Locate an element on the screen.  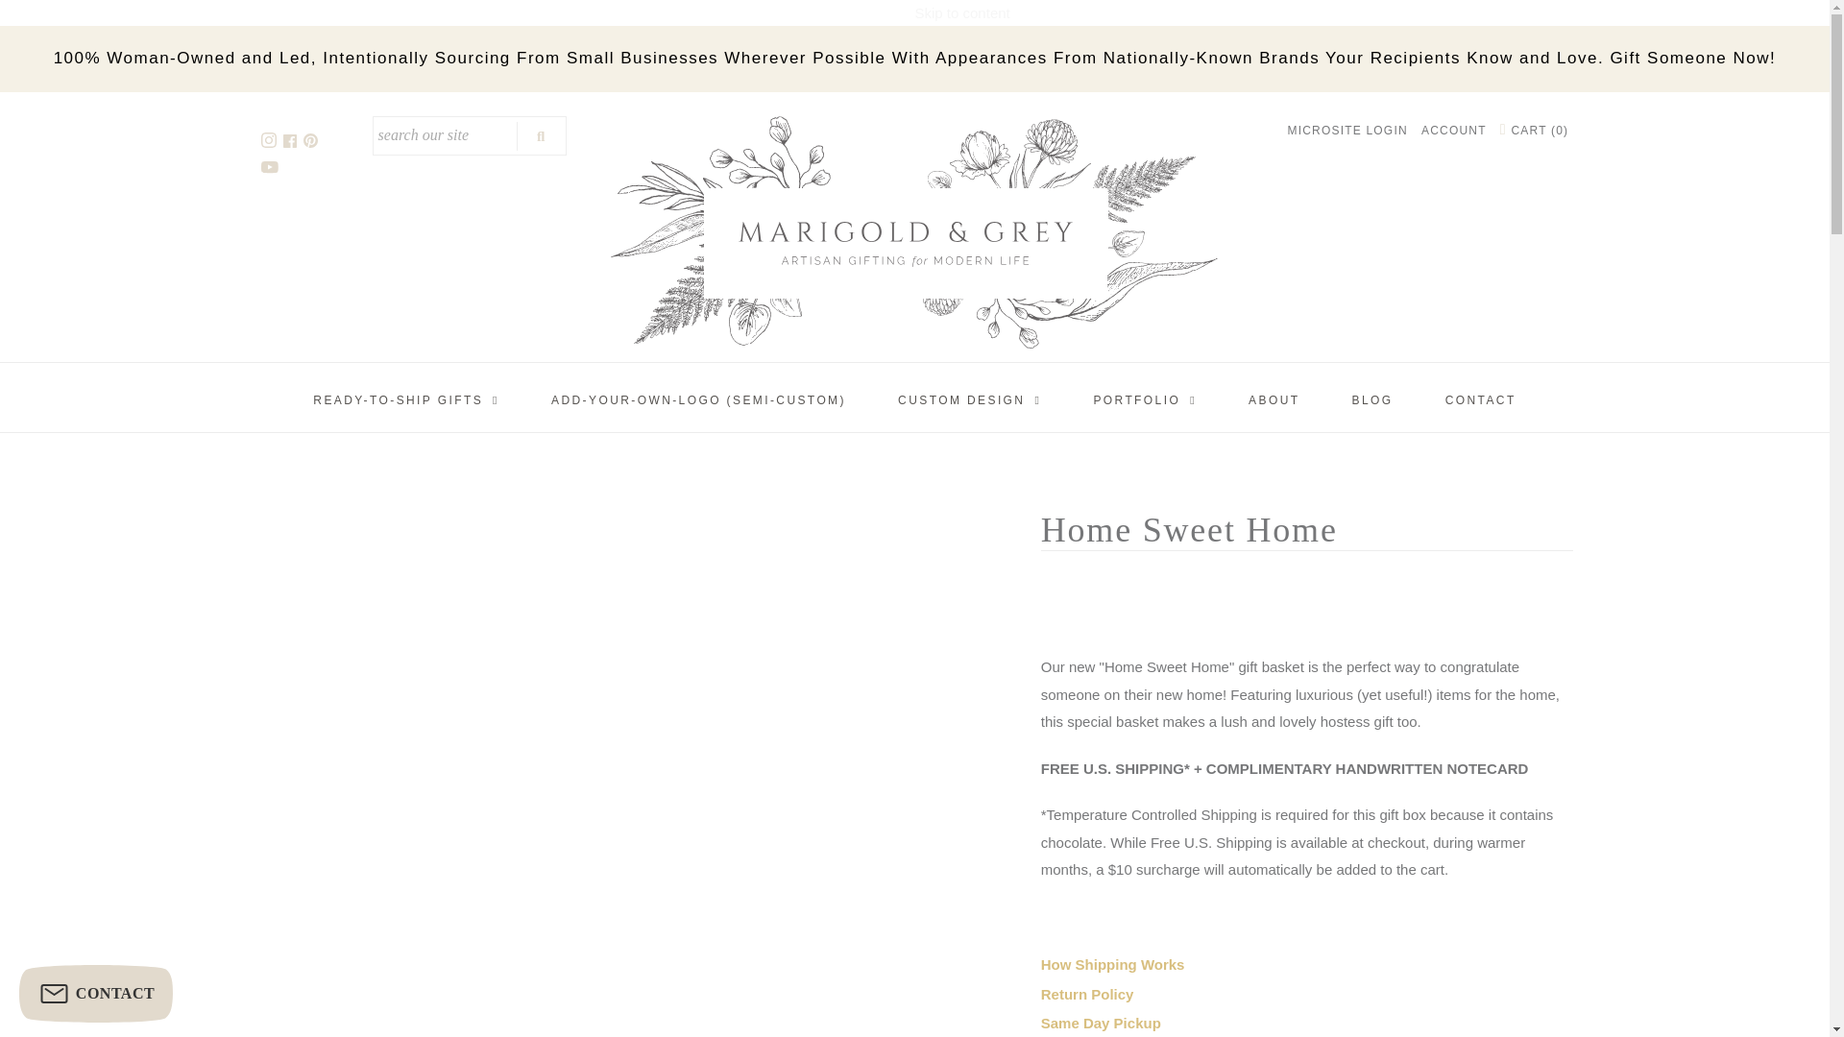
ACCOUNT is located at coordinates (1454, 130).